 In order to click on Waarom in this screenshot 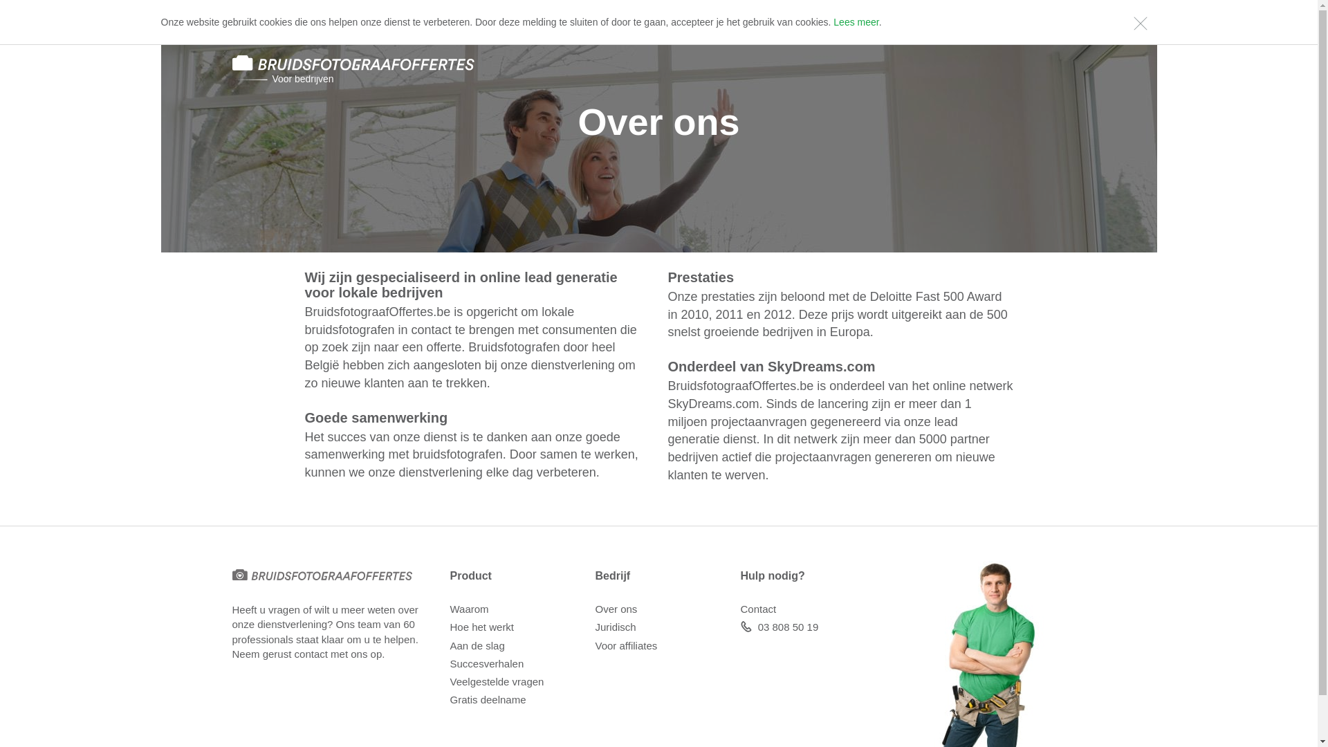, I will do `click(469, 609)`.